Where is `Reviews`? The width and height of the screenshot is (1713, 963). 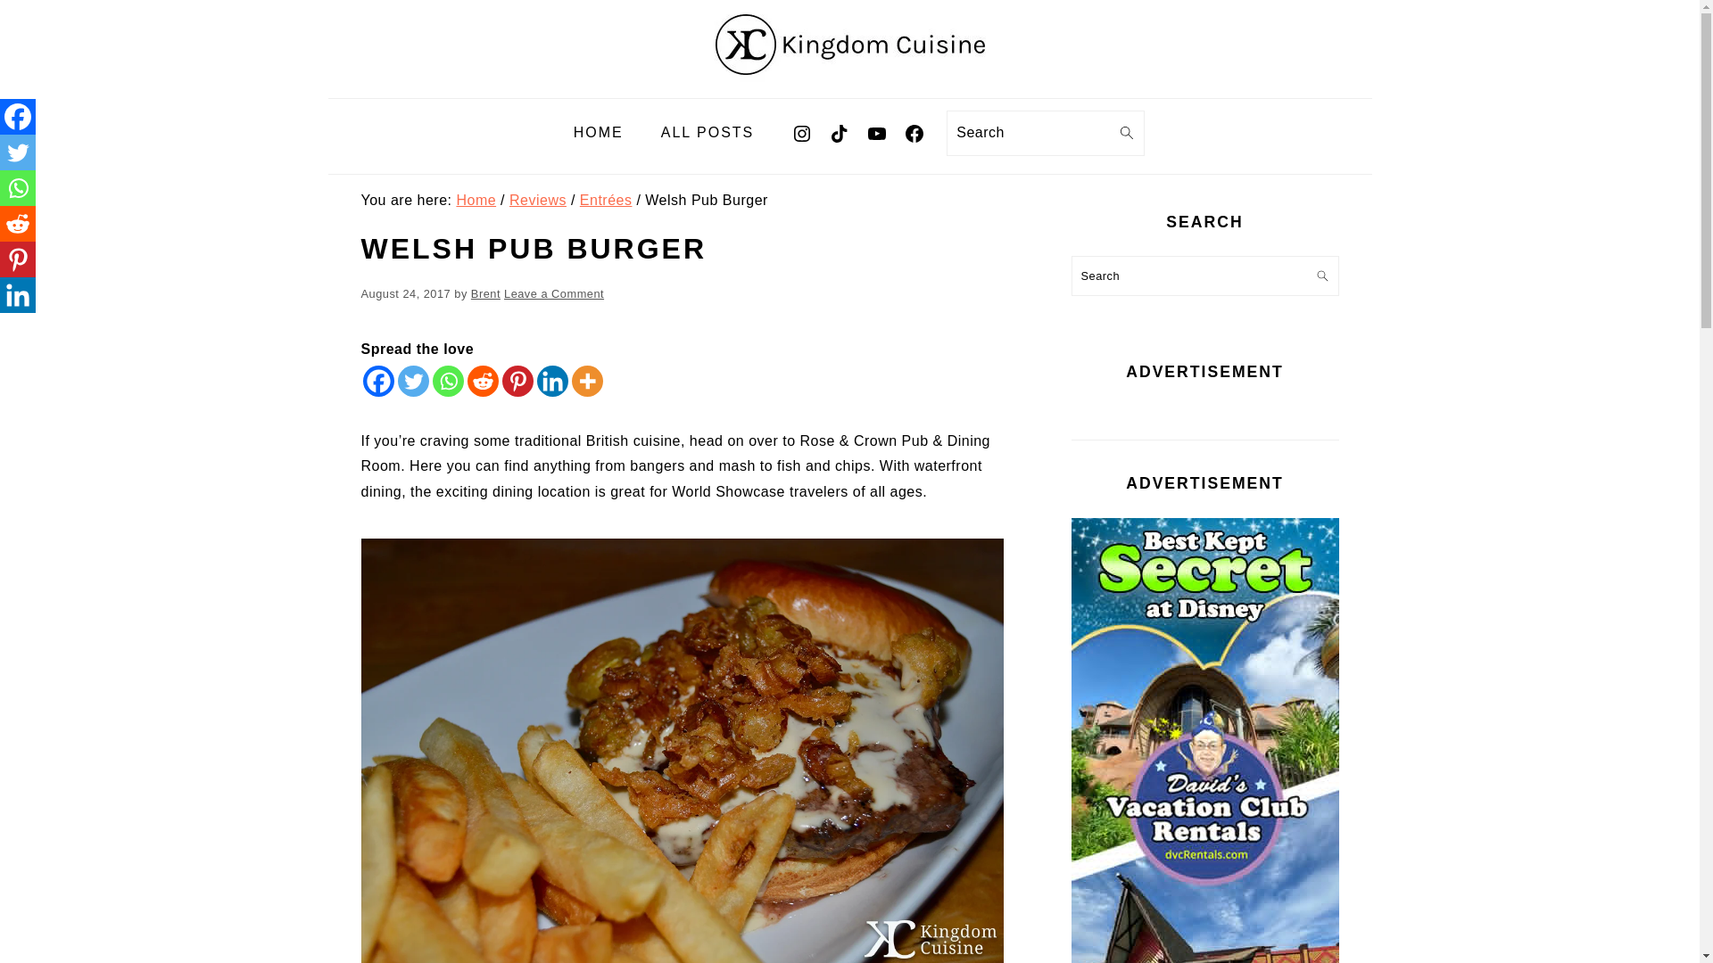 Reviews is located at coordinates (537, 200).